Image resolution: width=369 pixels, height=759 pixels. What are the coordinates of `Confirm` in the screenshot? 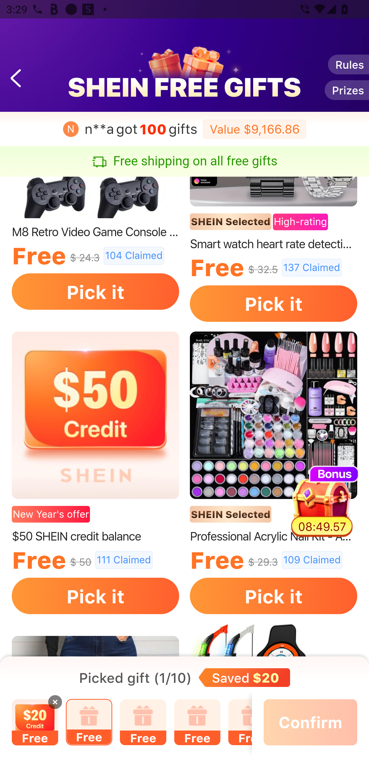 It's located at (311, 722).